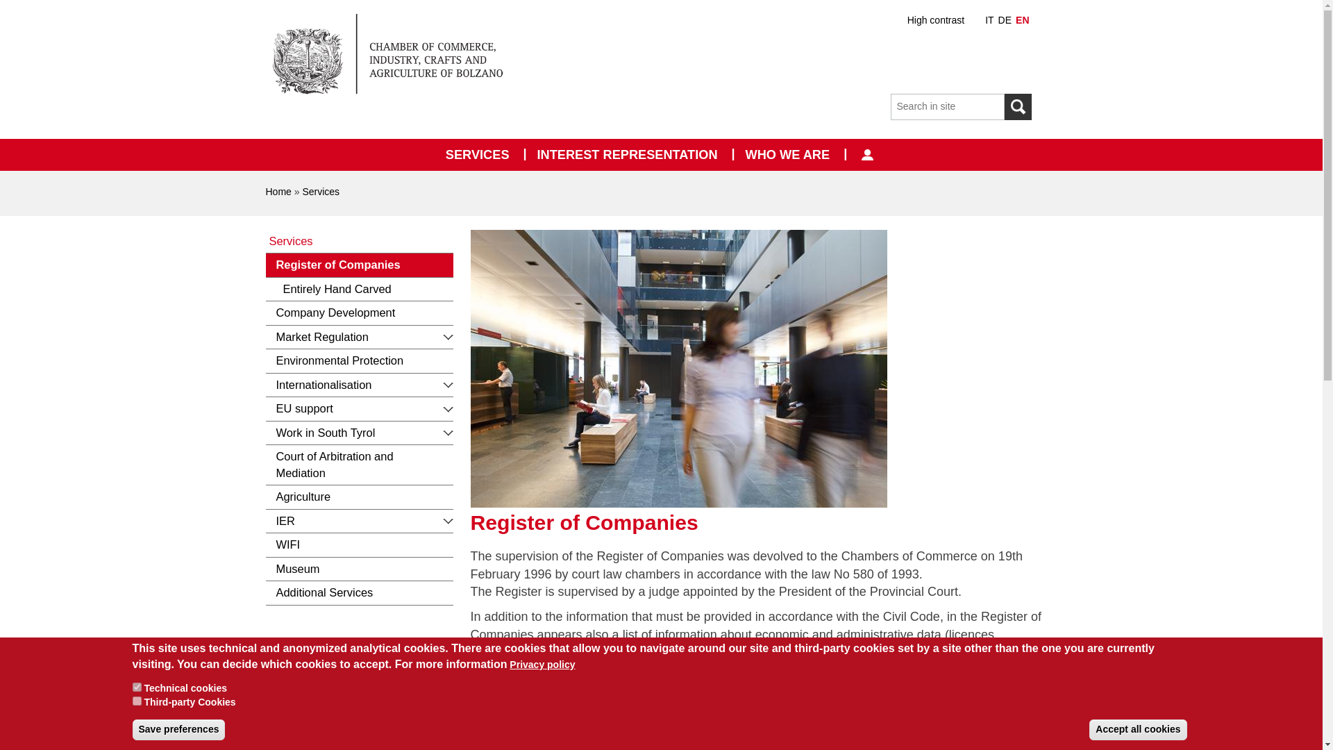 This screenshot has width=1333, height=750. What do you see at coordinates (397, 57) in the screenshot?
I see `Home` at bounding box center [397, 57].